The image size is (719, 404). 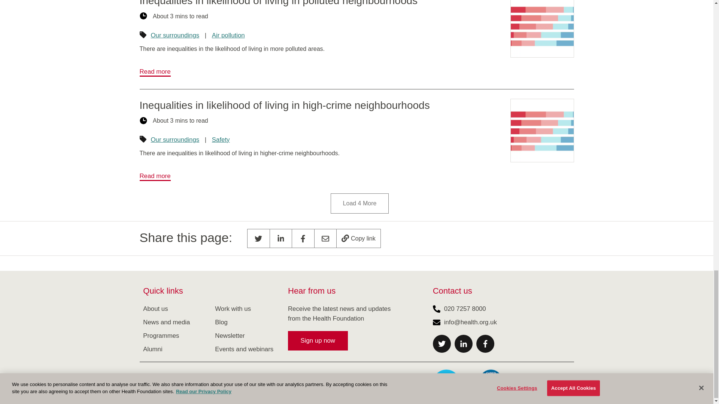 What do you see at coordinates (359, 203) in the screenshot?
I see `Go to next page` at bounding box center [359, 203].